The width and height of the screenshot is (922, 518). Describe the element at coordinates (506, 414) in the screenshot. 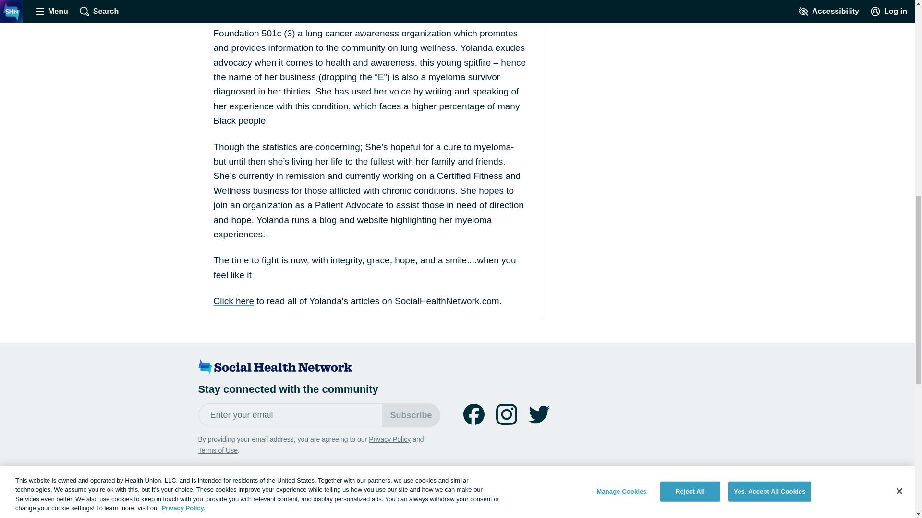

I see `Follow us on instagram` at that location.